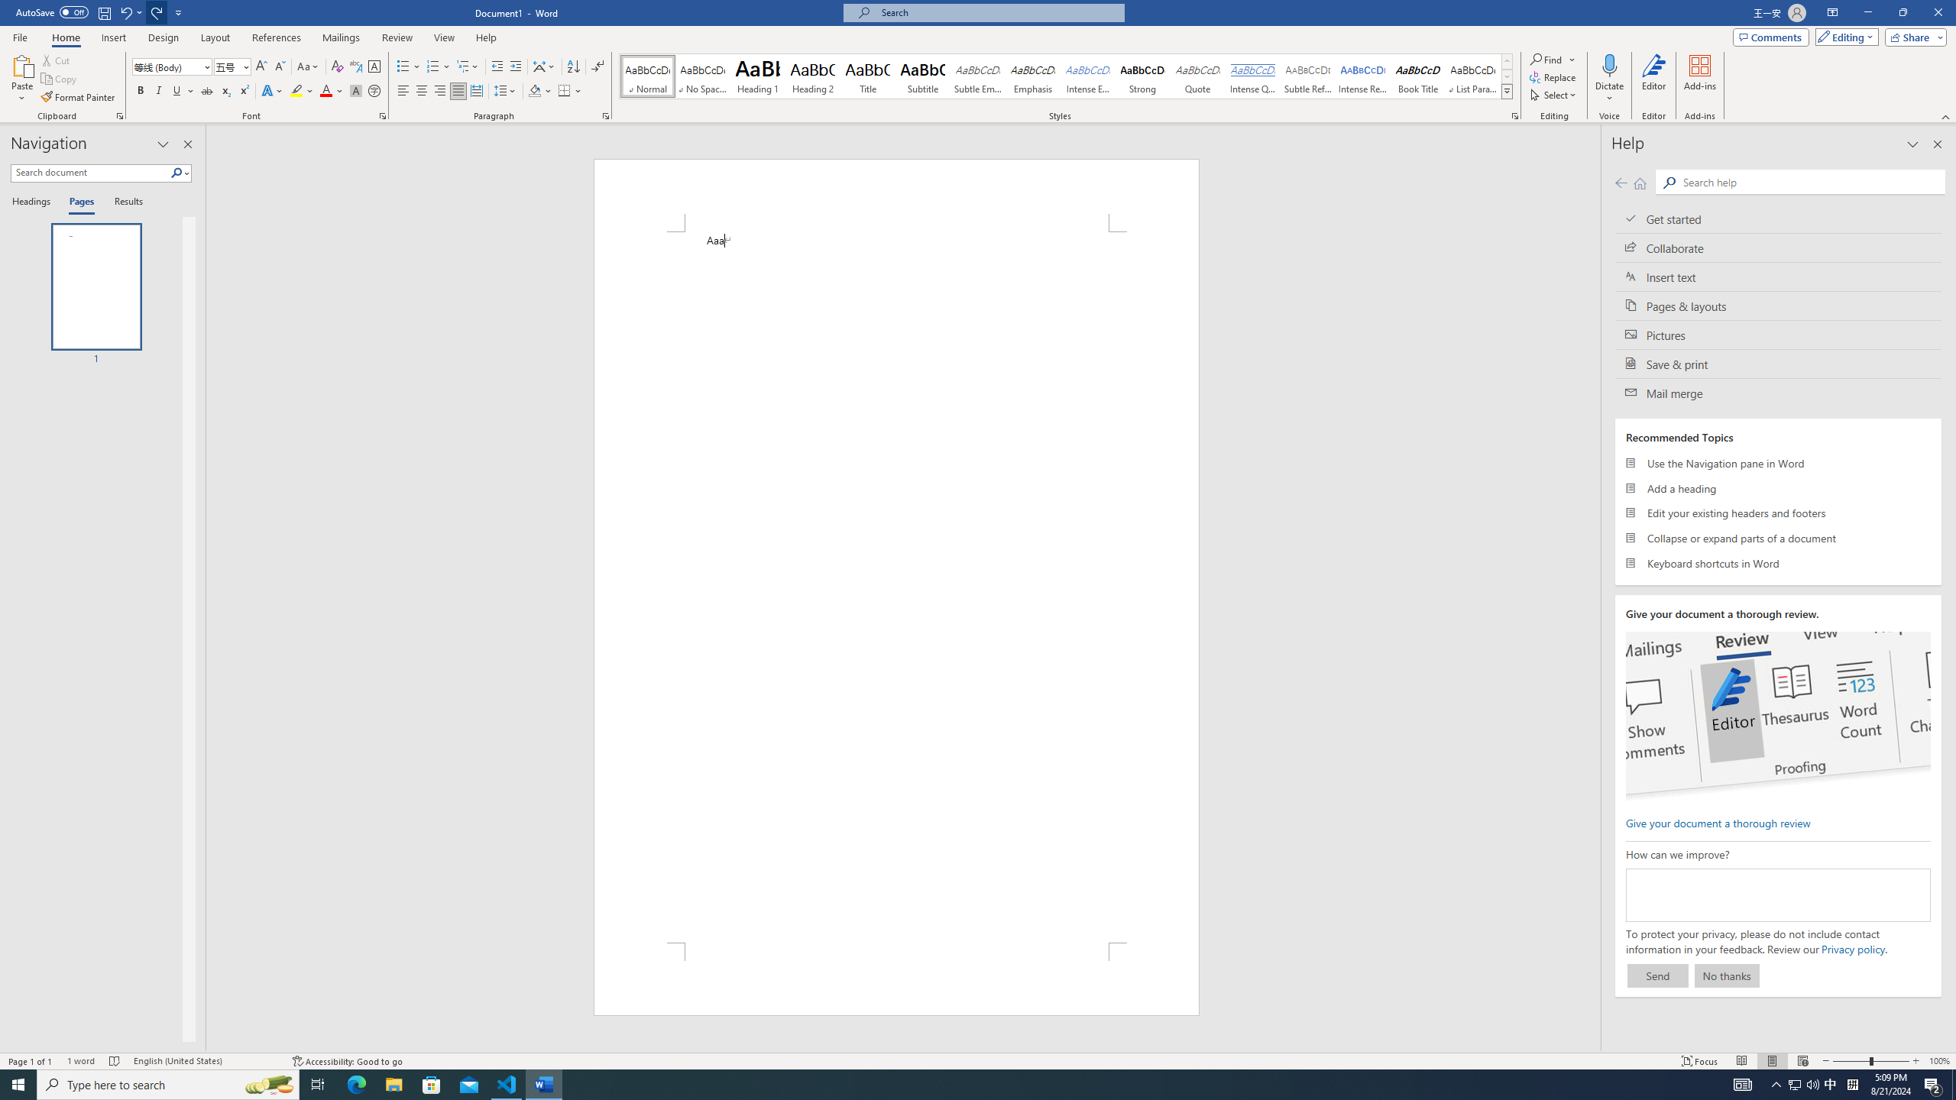 This screenshot has width=1956, height=1100. Describe the element at coordinates (440, 92) in the screenshot. I see `Align Right` at that location.